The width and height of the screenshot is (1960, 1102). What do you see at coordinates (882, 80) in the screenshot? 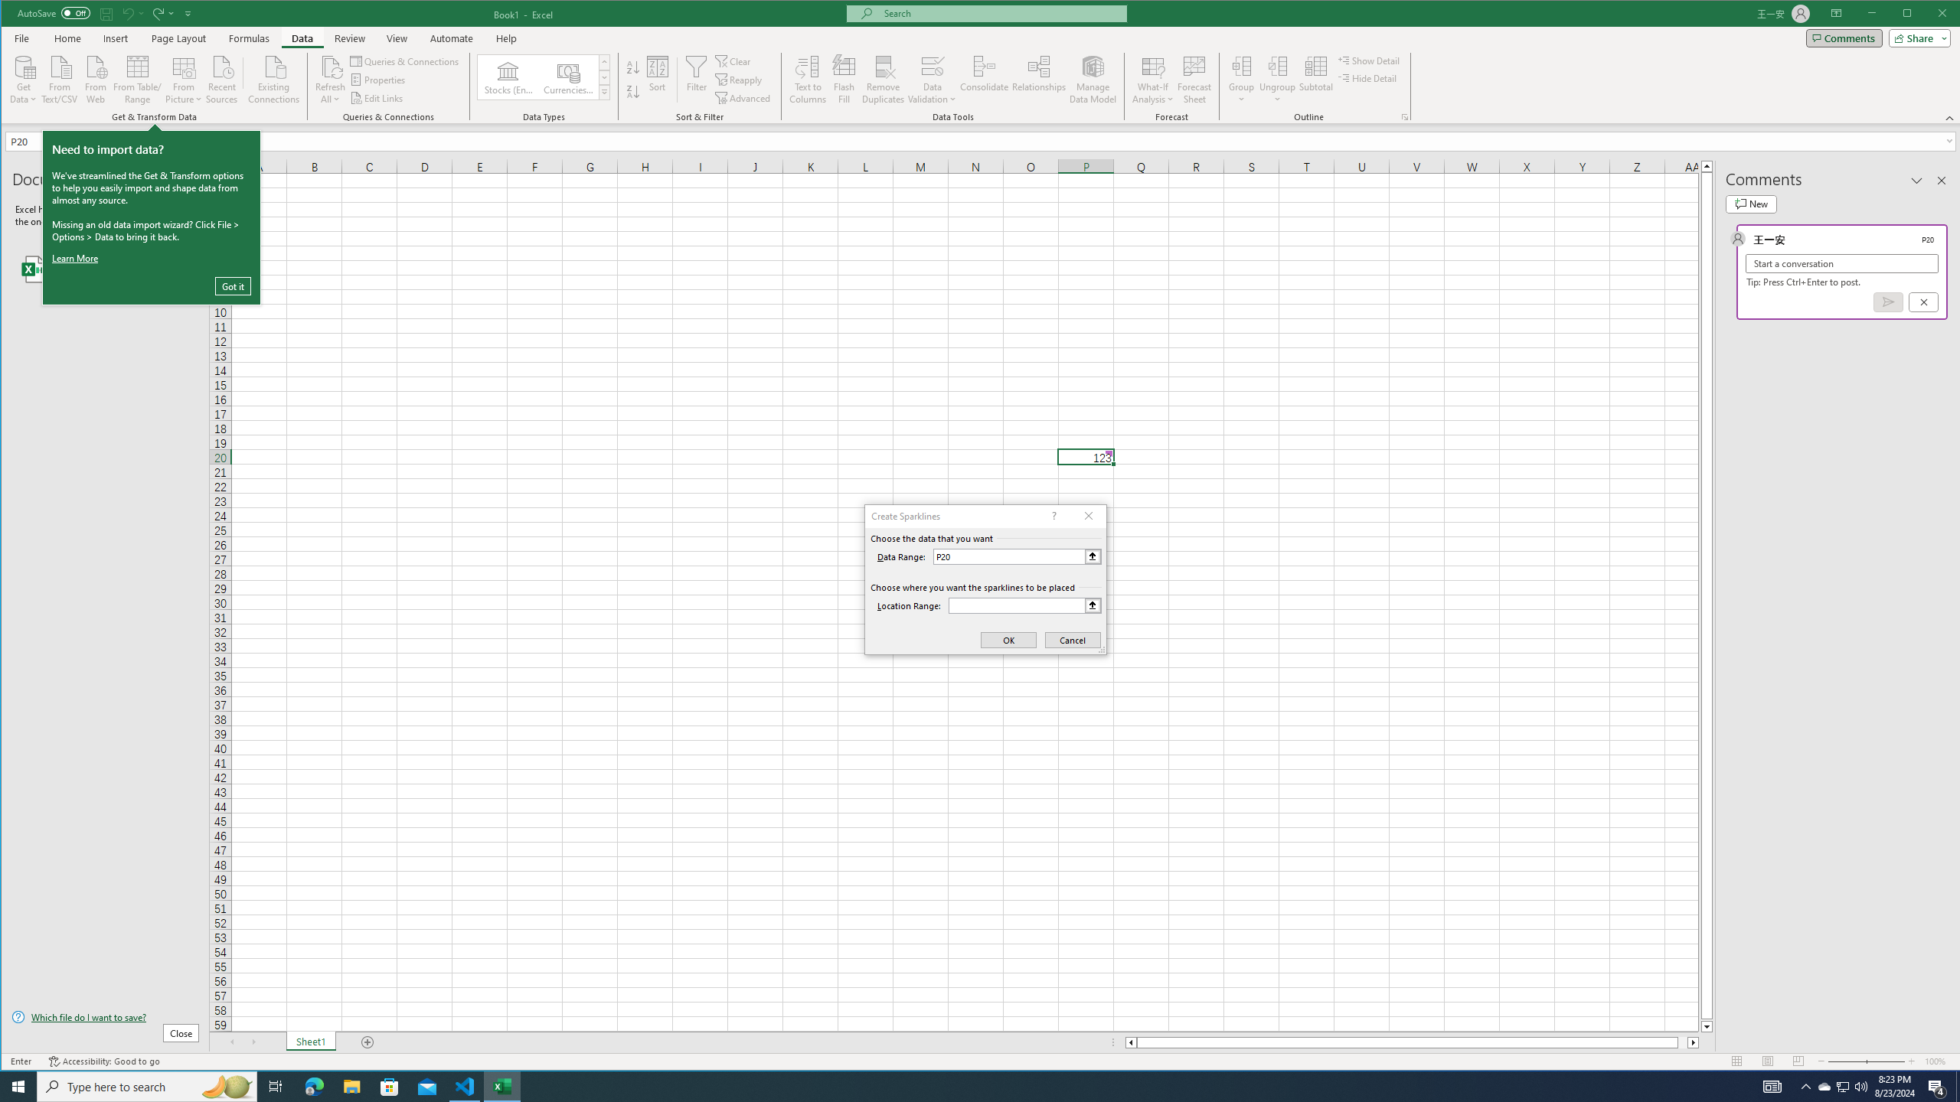
I see `Remove Duplicates` at bounding box center [882, 80].